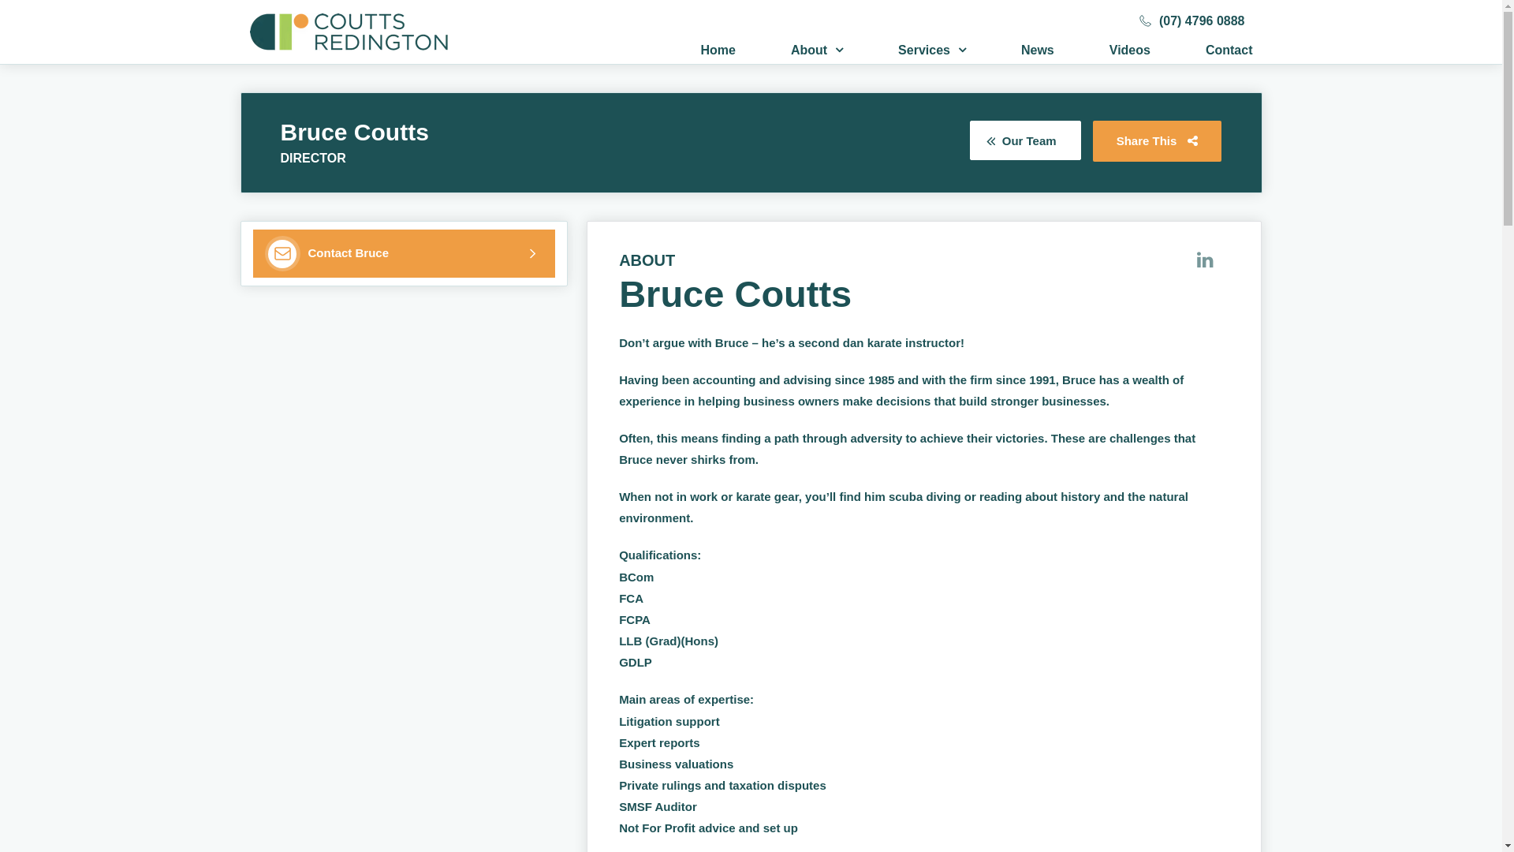  Describe the element at coordinates (718, 50) in the screenshot. I see `Home` at that location.